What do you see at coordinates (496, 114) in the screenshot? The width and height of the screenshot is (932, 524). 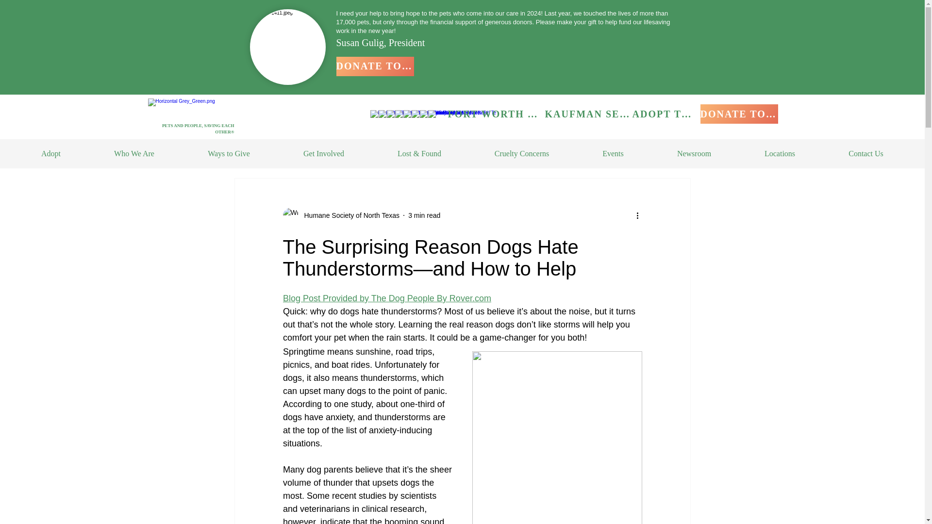 I see `FORT WORTH SERVICES` at bounding box center [496, 114].